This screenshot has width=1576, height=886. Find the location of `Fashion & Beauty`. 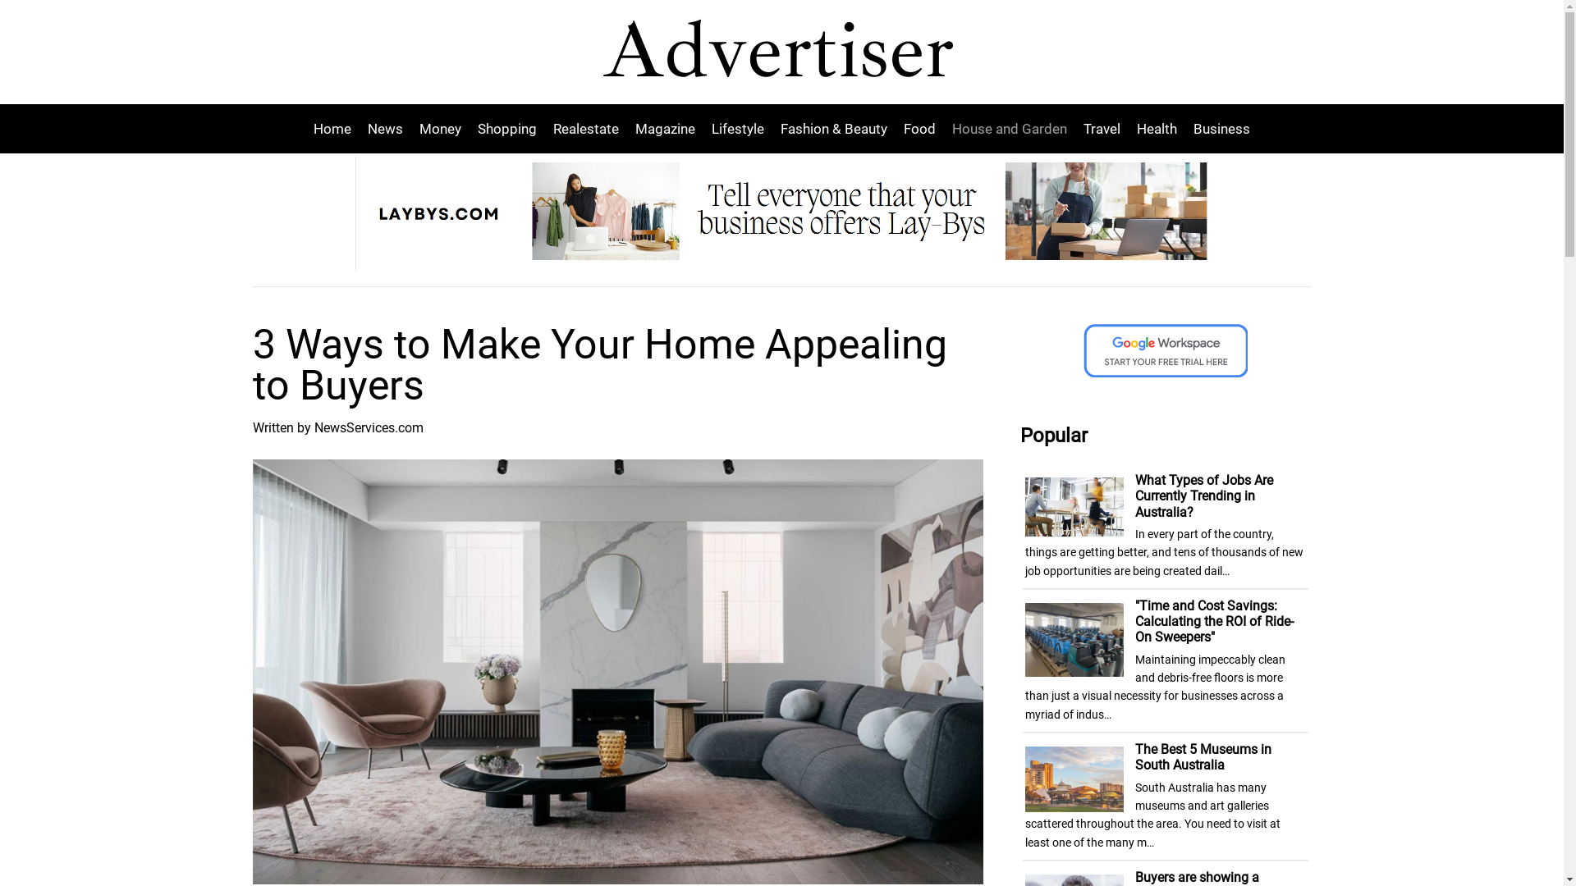

Fashion & Beauty is located at coordinates (834, 128).